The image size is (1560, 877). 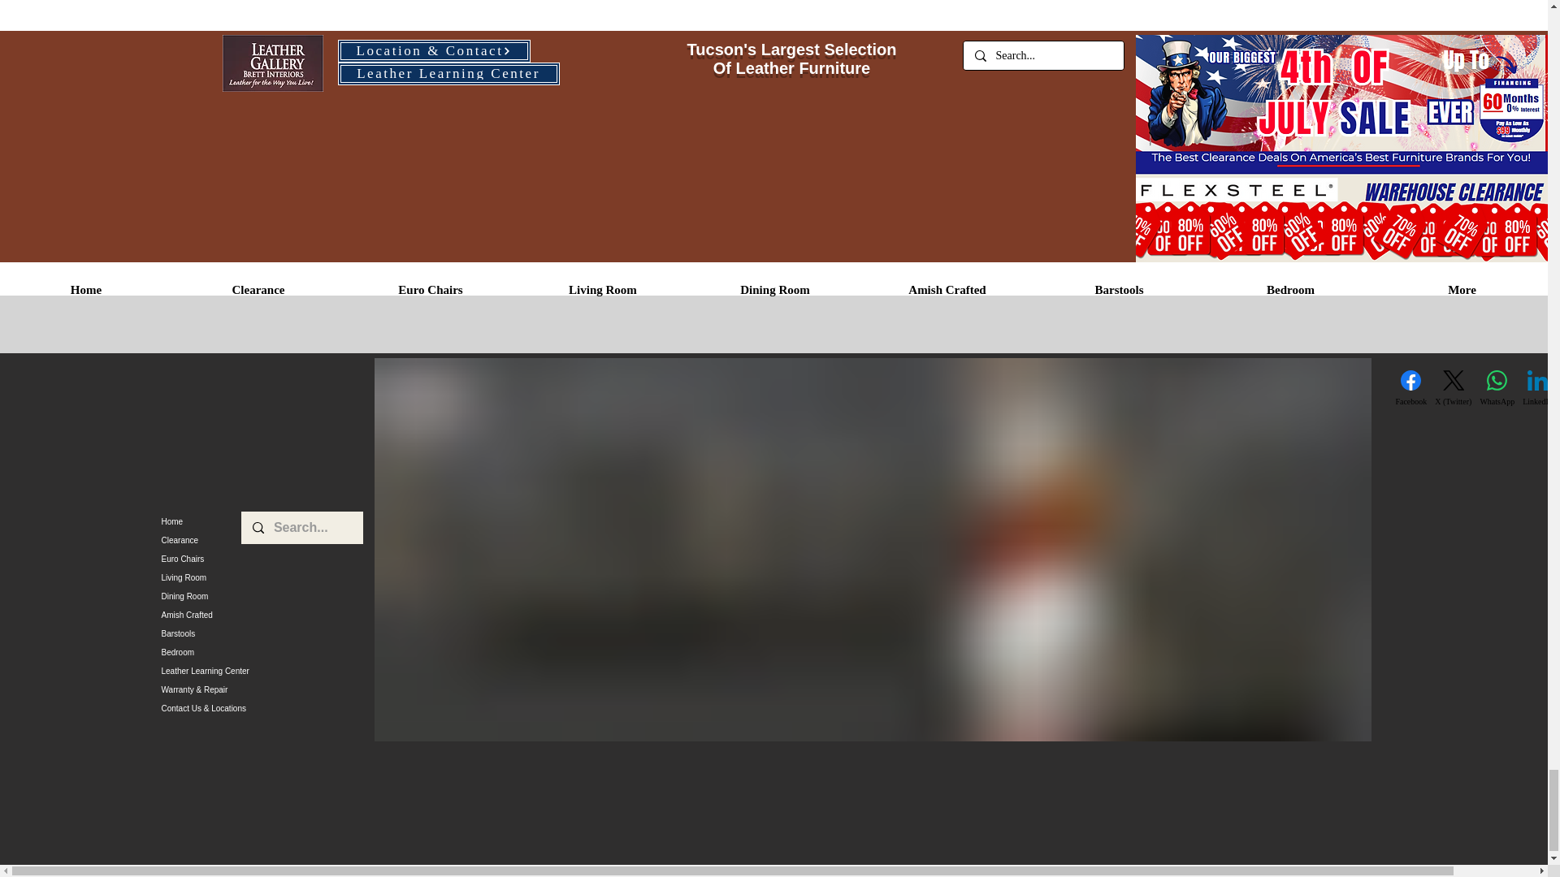 I want to click on Home, so click(x=261, y=521).